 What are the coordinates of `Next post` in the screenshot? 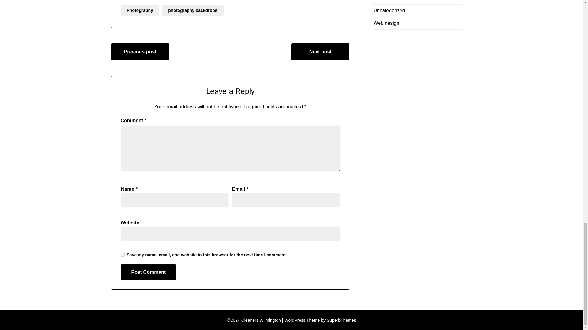 It's located at (320, 52).